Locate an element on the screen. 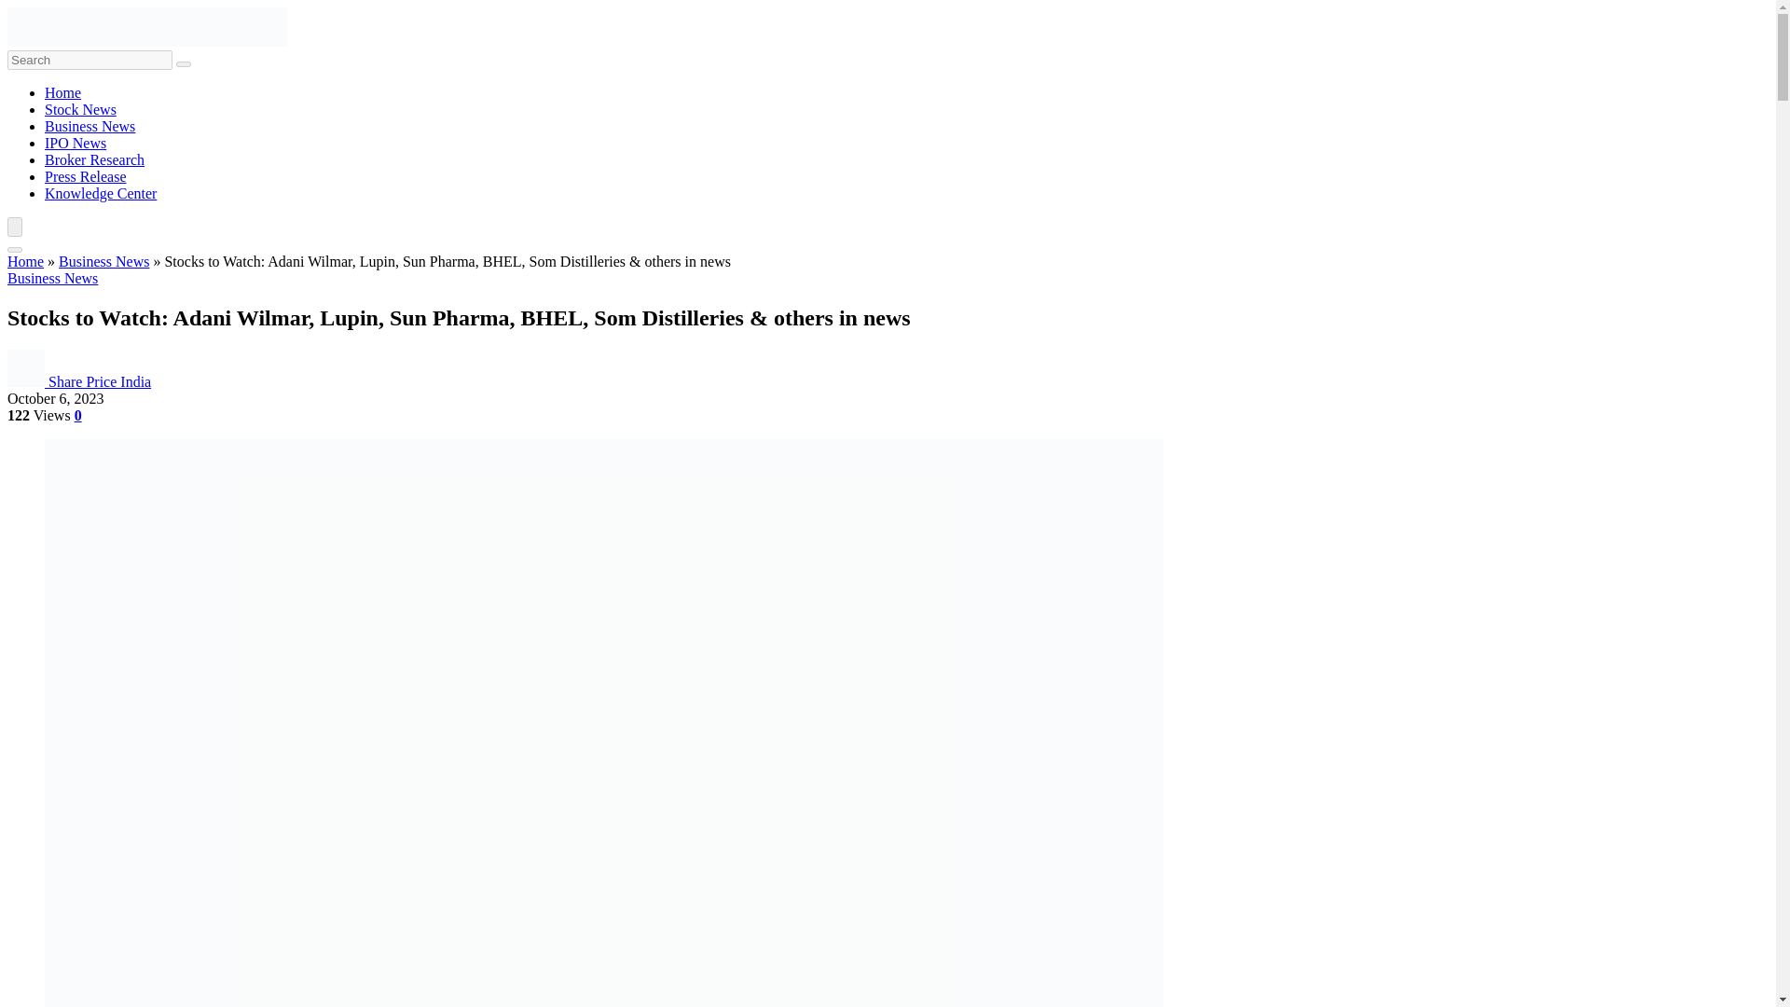 This screenshot has width=1790, height=1007. Share Price India is located at coordinates (99, 380).